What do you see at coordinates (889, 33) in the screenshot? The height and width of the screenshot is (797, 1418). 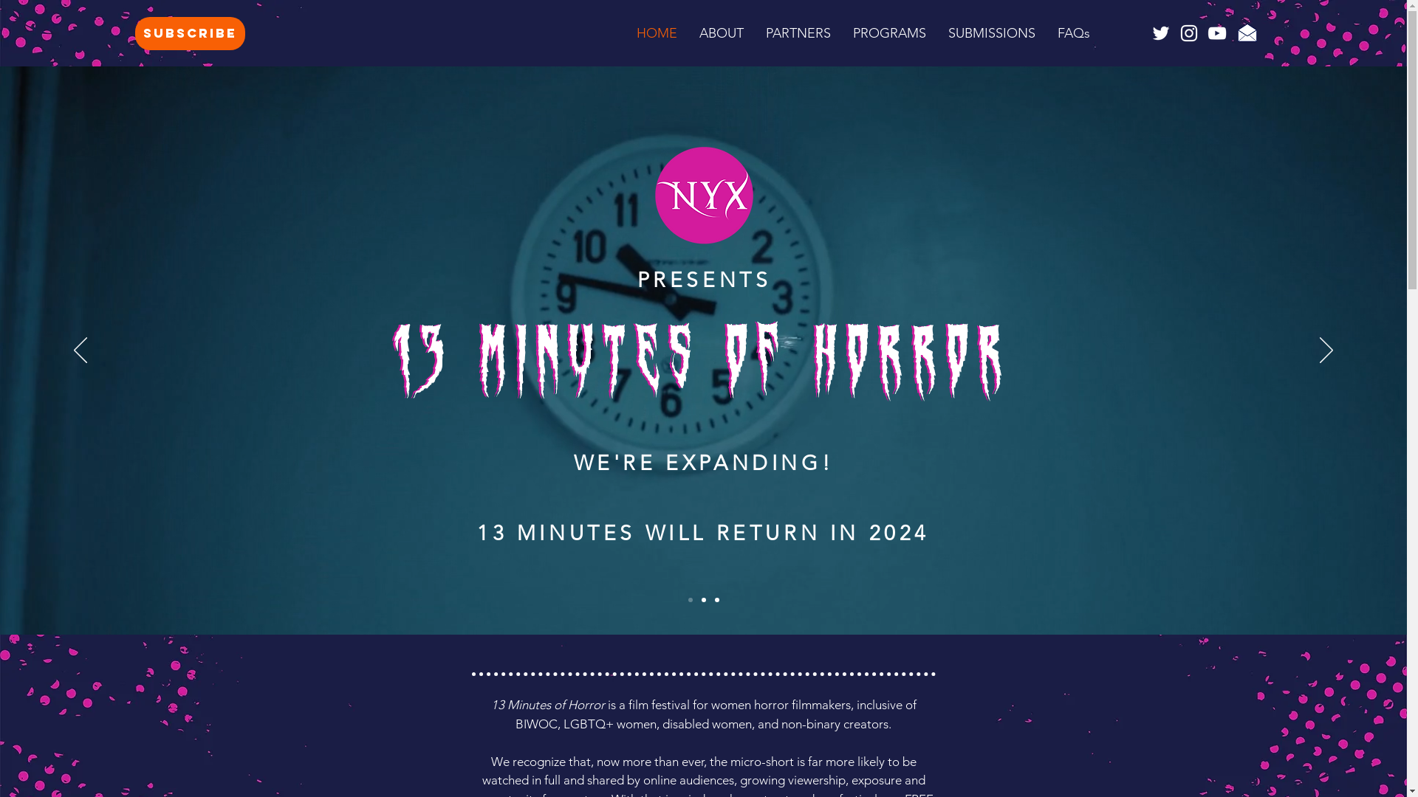 I see `PROGRAMS` at bounding box center [889, 33].